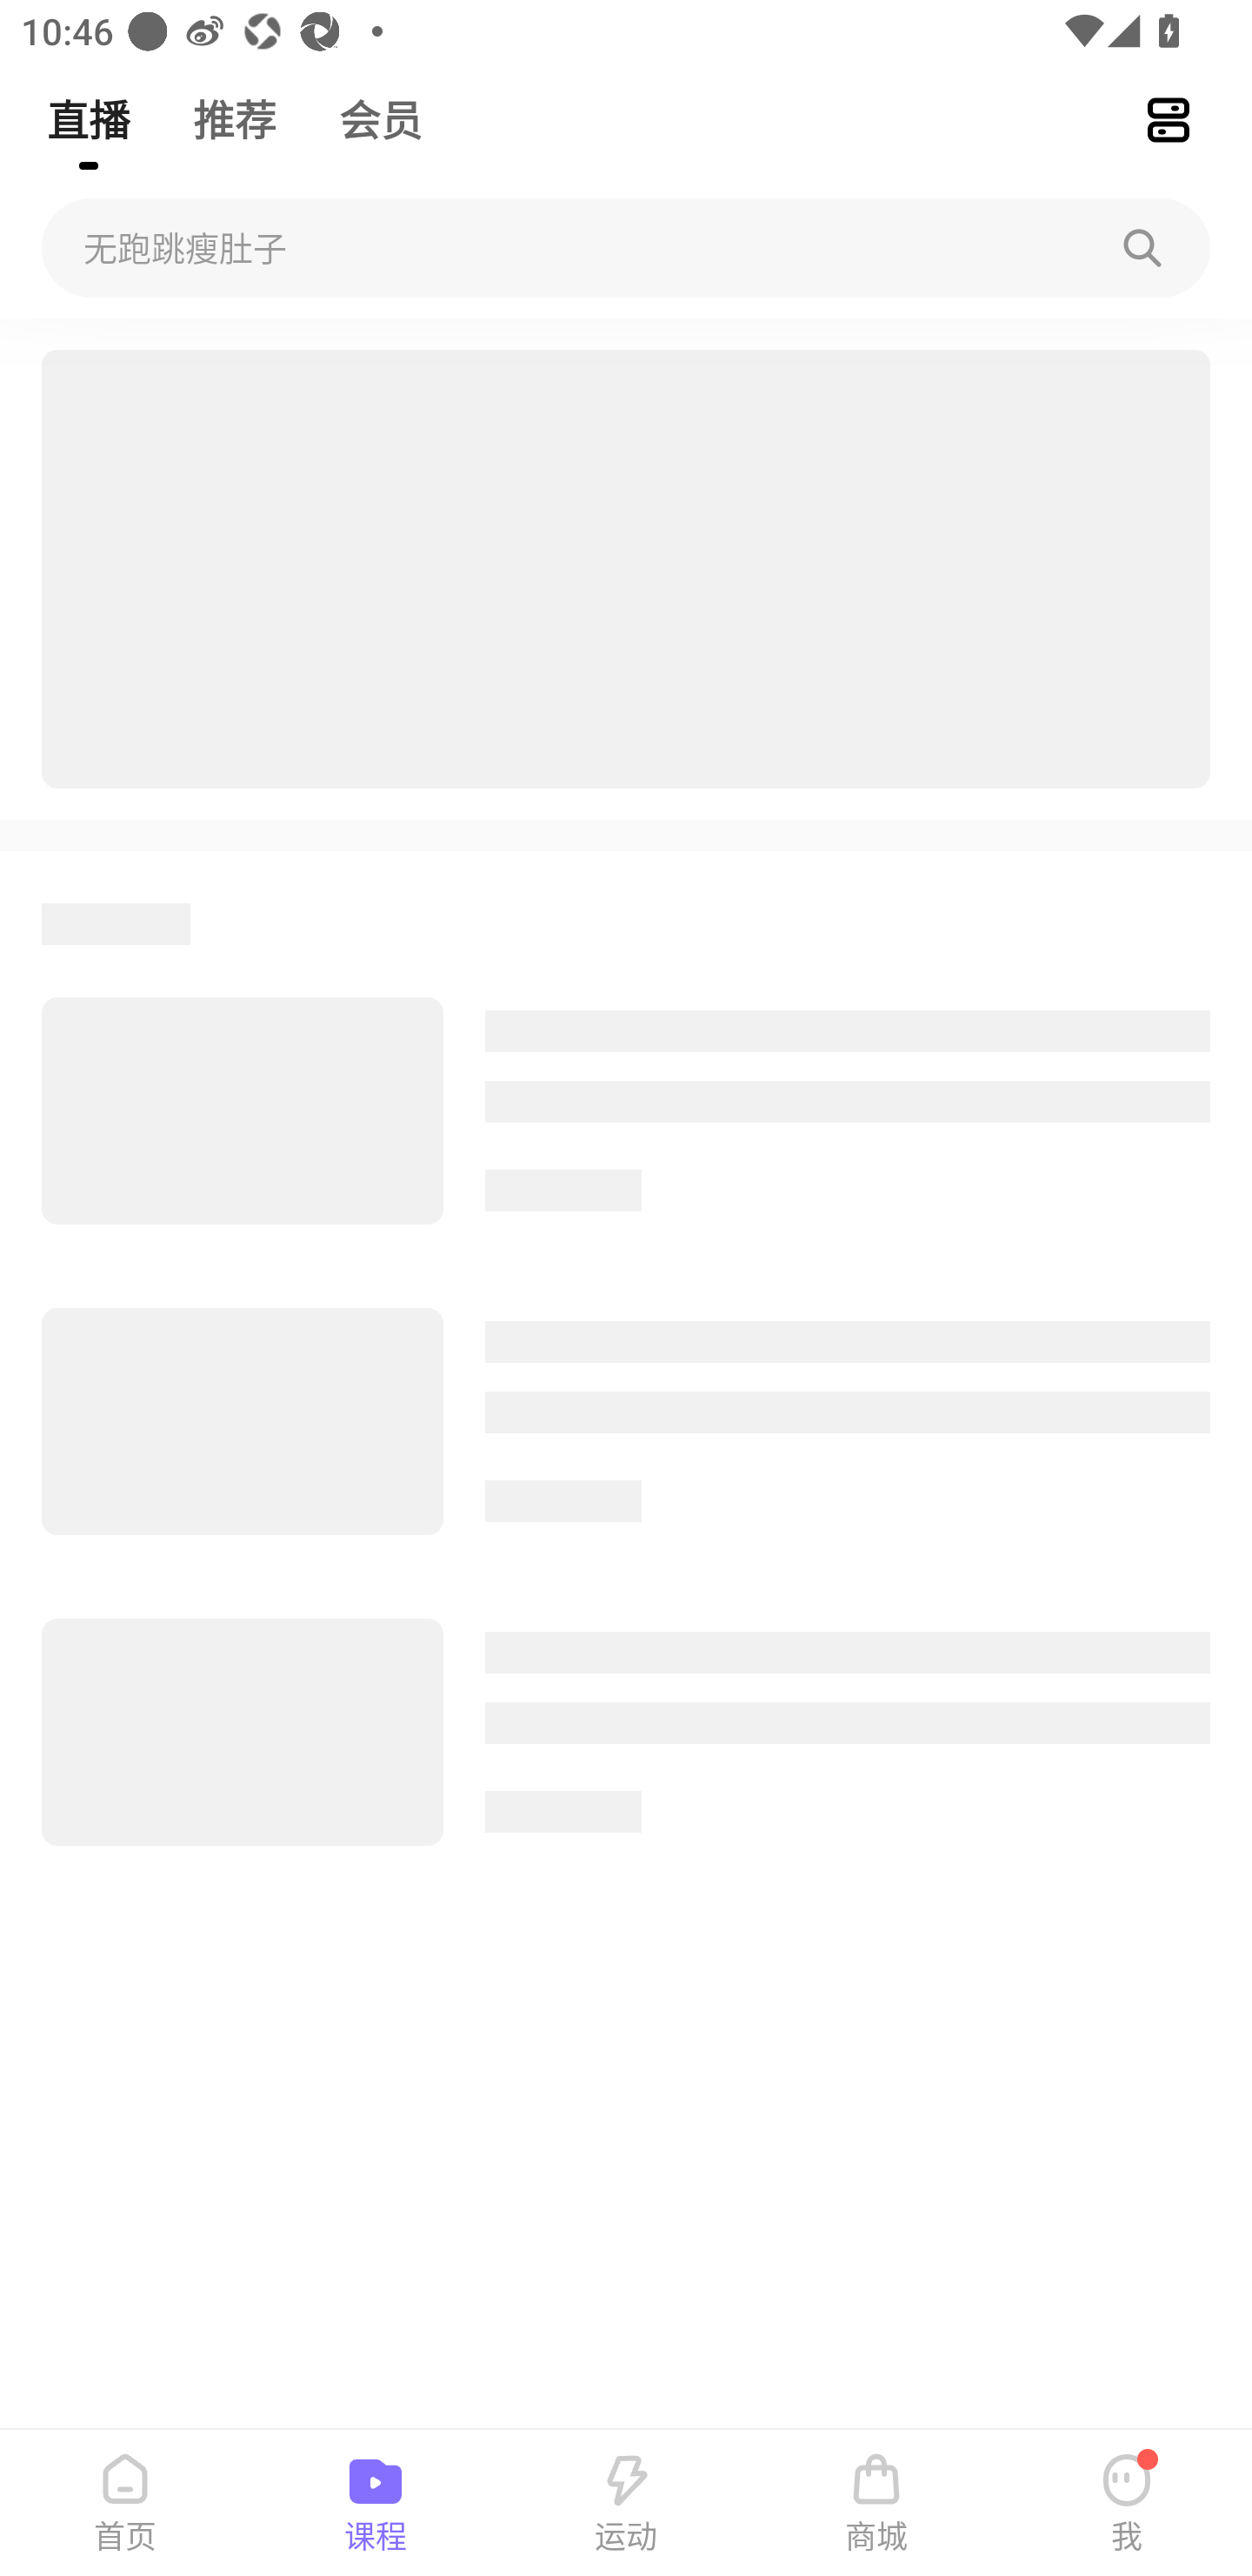 The width and height of the screenshot is (1252, 2576). I want to click on 商城, so click(876, 2503).